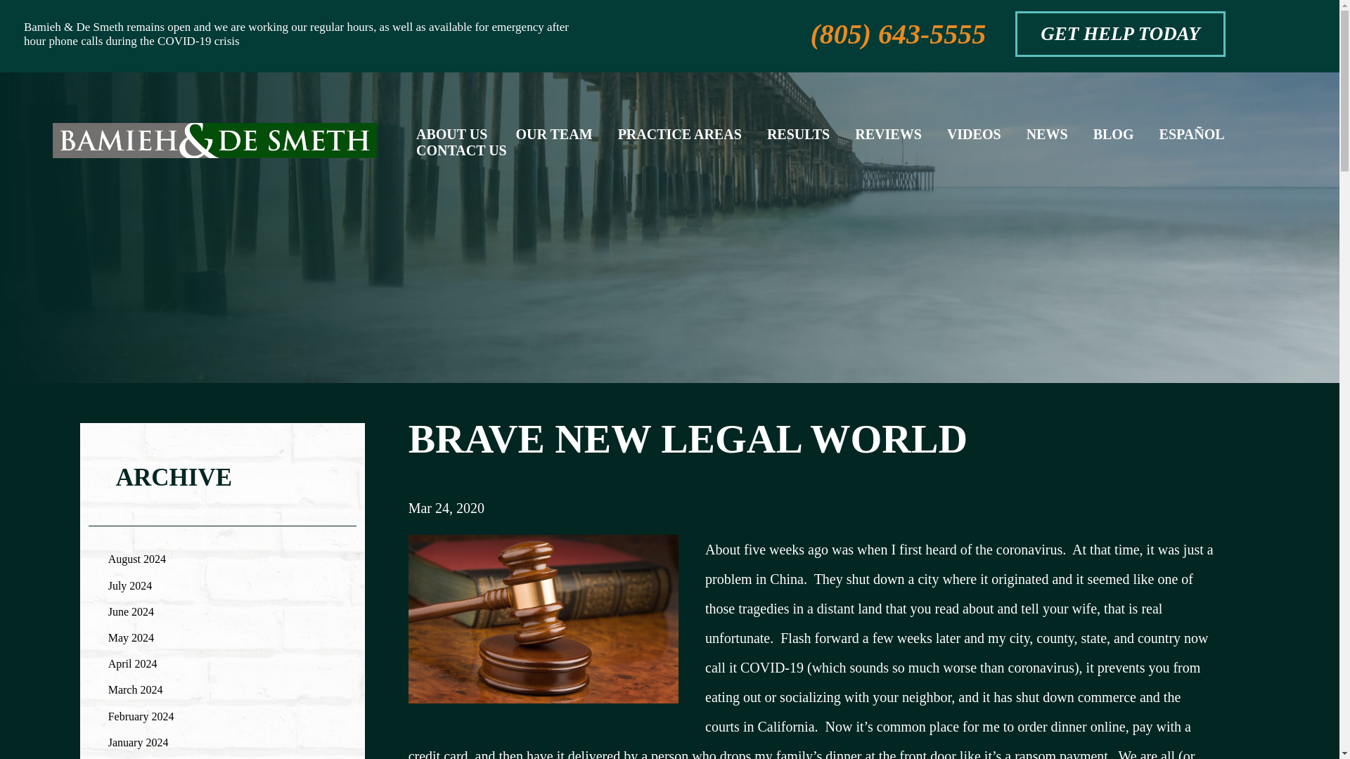  What do you see at coordinates (554, 141) in the screenshot?
I see `OUR TEAM` at bounding box center [554, 141].